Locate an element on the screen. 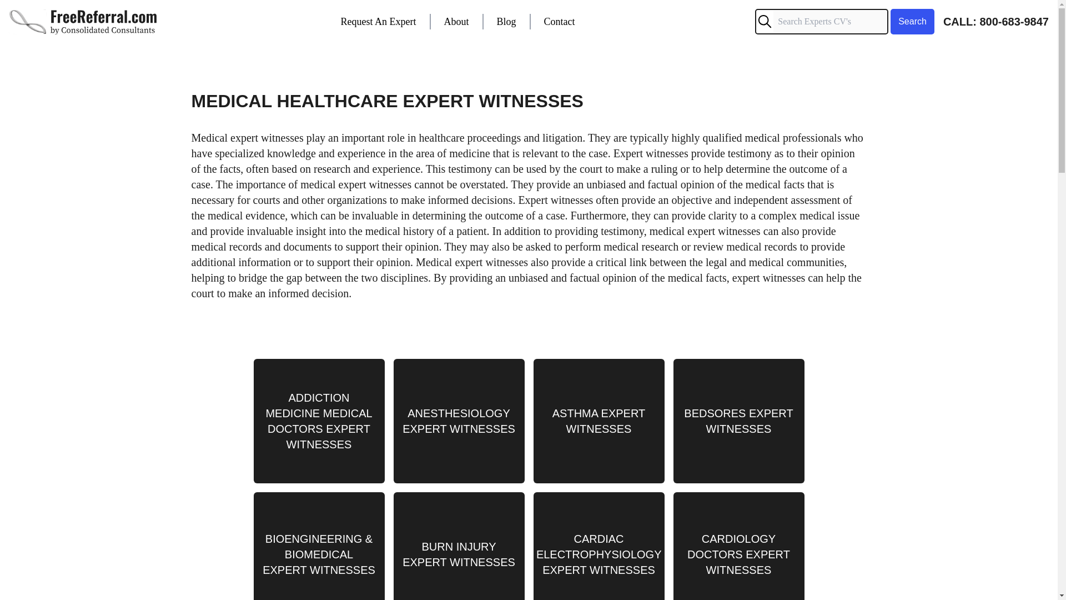 This screenshot has height=600, width=1066. Search is located at coordinates (911, 21).